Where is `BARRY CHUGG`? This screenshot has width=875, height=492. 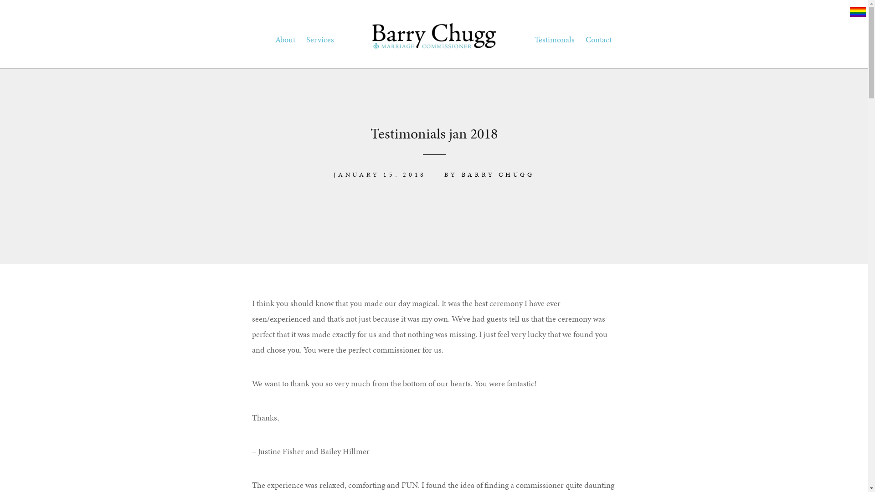
BARRY CHUGG is located at coordinates (498, 174).